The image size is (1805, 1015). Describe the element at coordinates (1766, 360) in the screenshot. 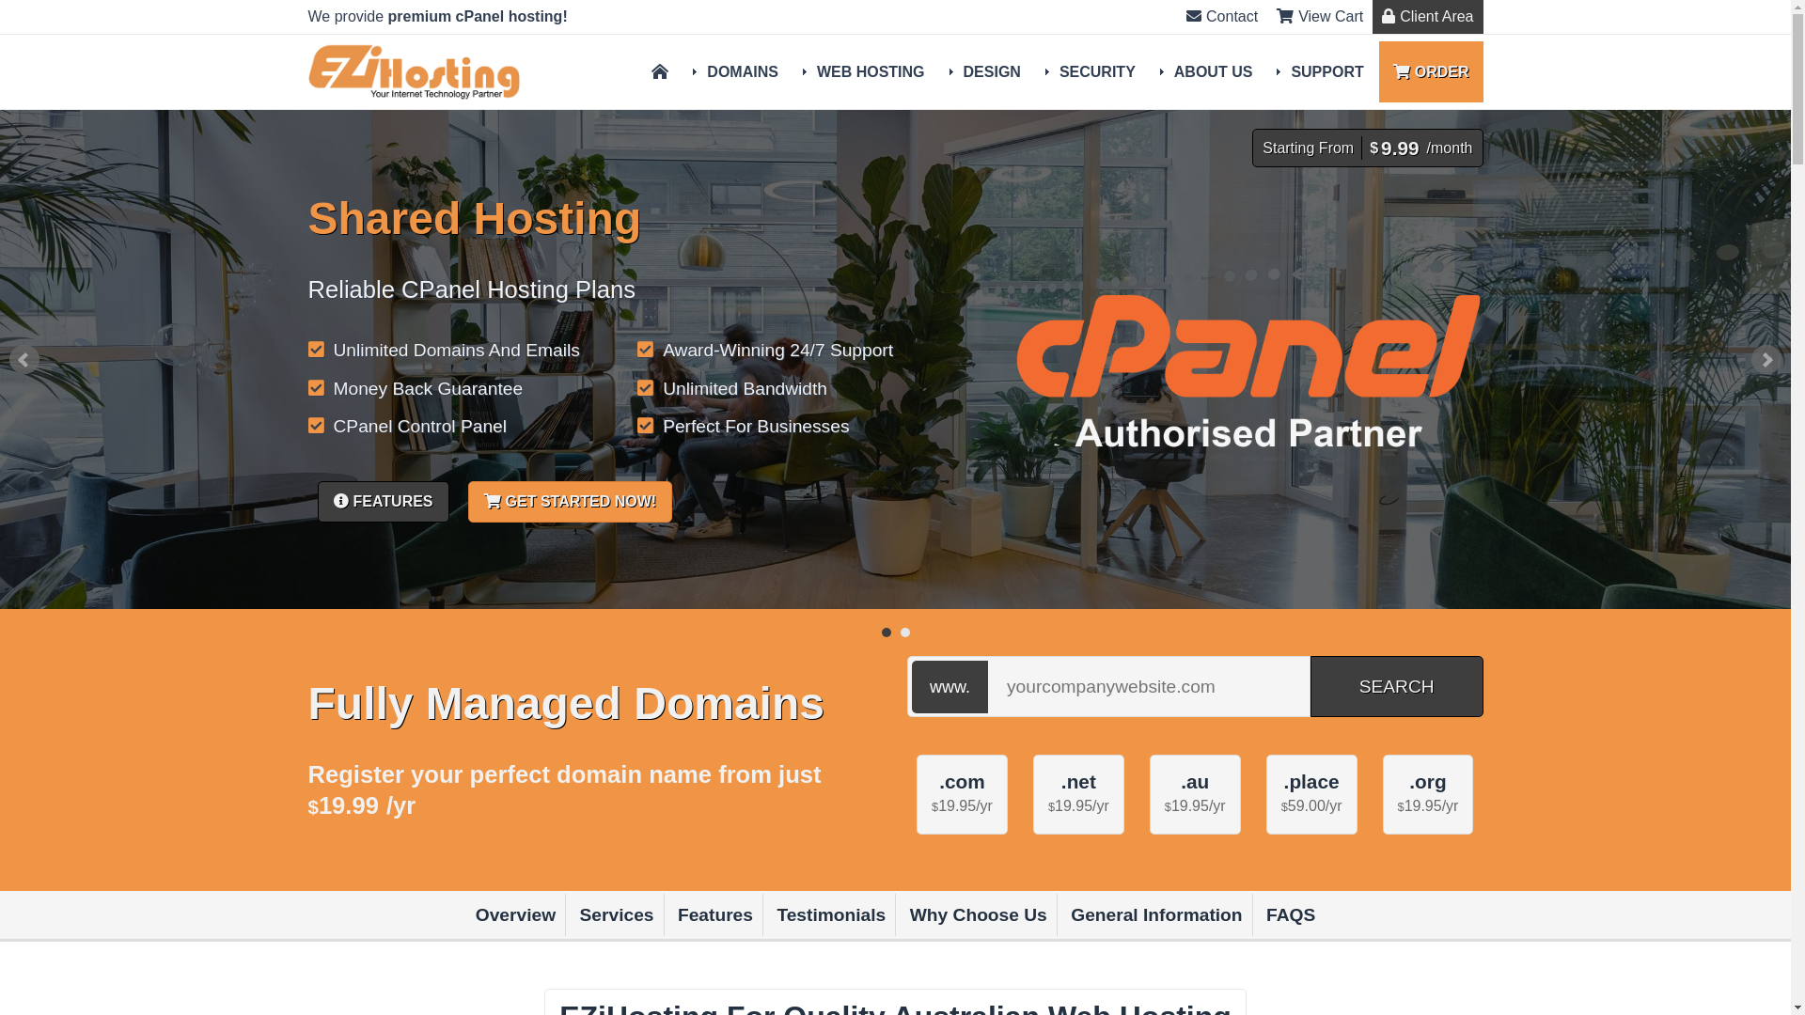

I see `Next` at that location.